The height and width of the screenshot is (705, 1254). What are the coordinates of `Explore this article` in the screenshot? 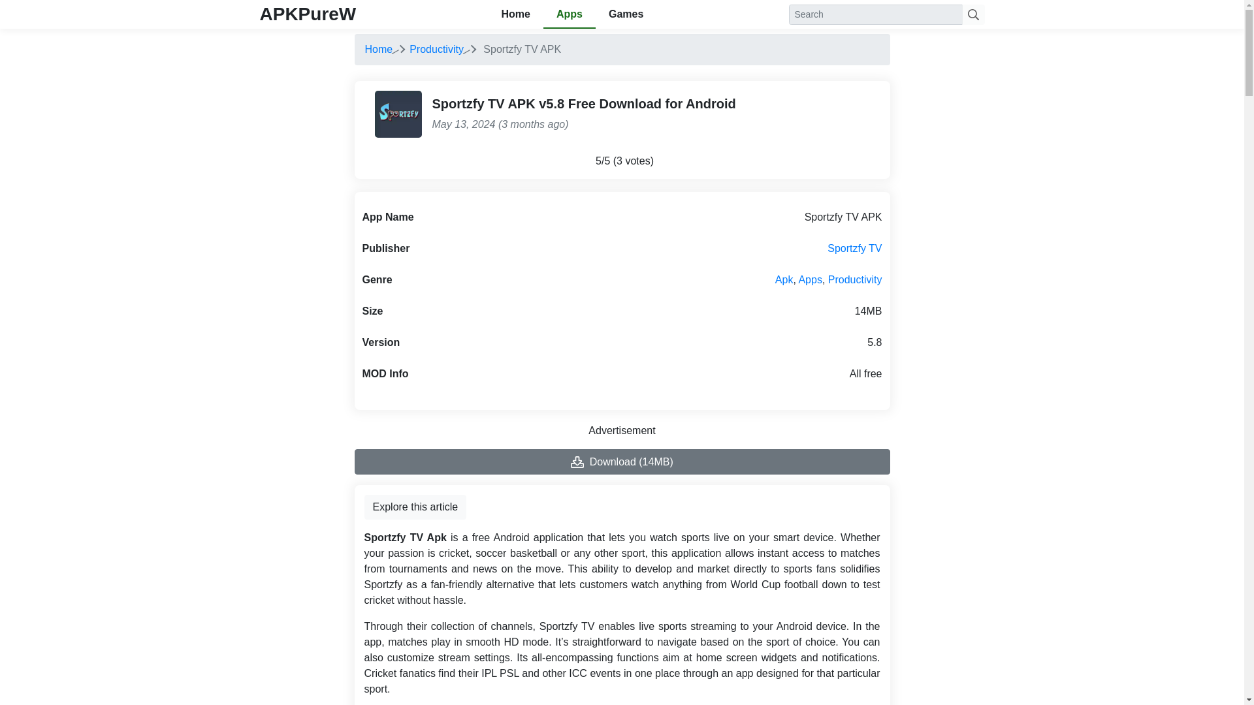 It's located at (415, 507).